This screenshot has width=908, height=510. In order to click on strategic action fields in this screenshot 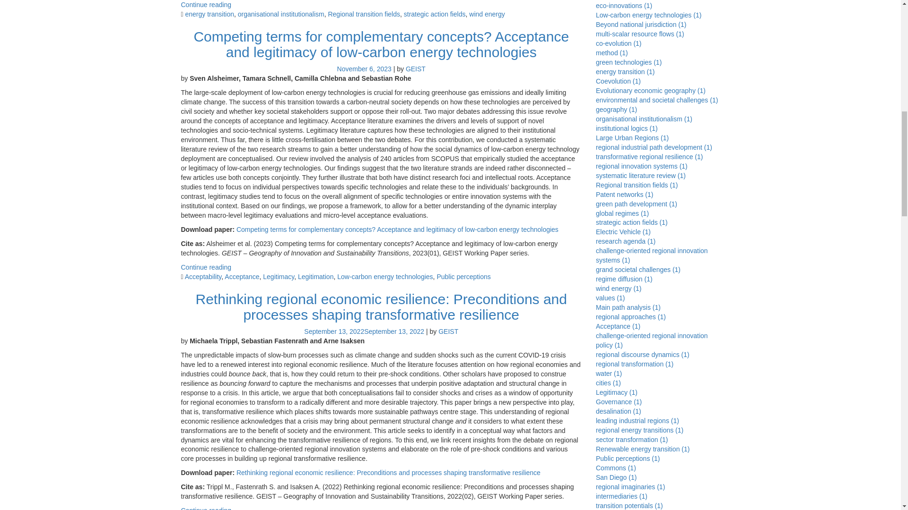, I will do `click(435, 14)`.